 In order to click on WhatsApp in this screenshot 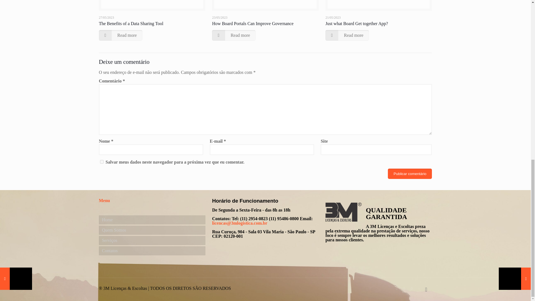, I will do `click(397, 288)`.